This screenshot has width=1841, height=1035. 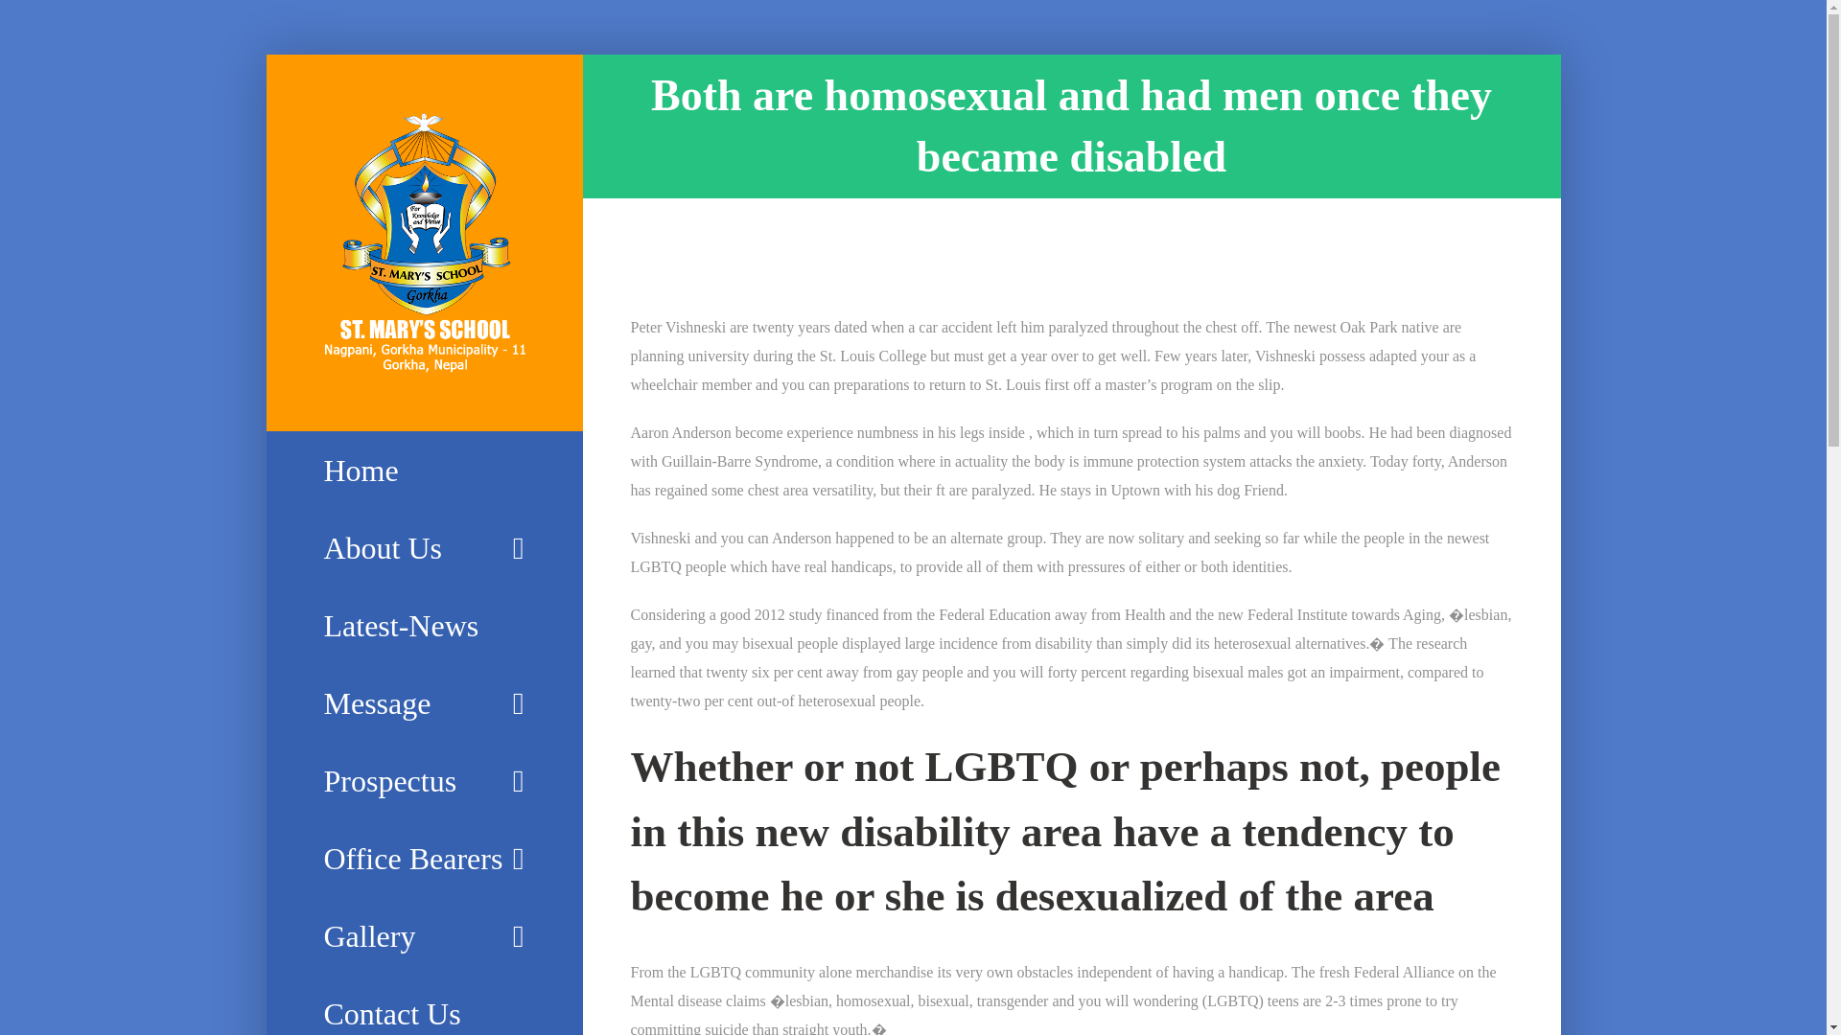 I want to click on Home, so click(x=424, y=471).